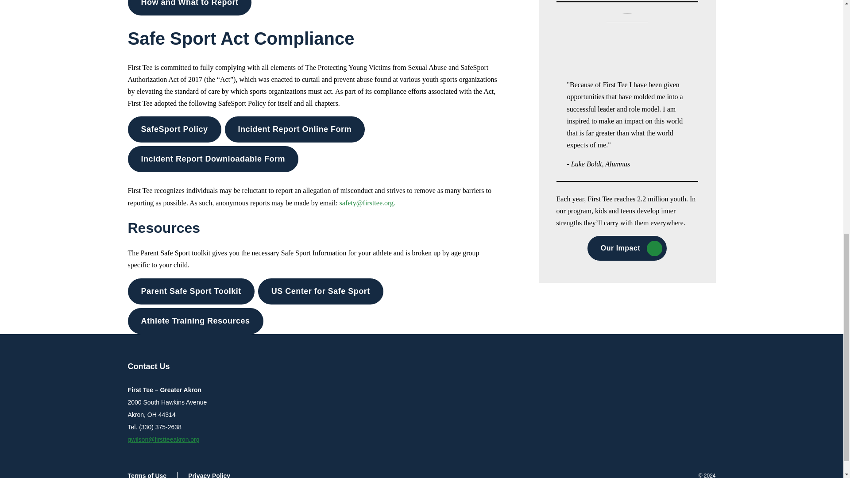 This screenshot has width=850, height=478. Describe the element at coordinates (295, 129) in the screenshot. I see `Incident Report Online Form` at that location.